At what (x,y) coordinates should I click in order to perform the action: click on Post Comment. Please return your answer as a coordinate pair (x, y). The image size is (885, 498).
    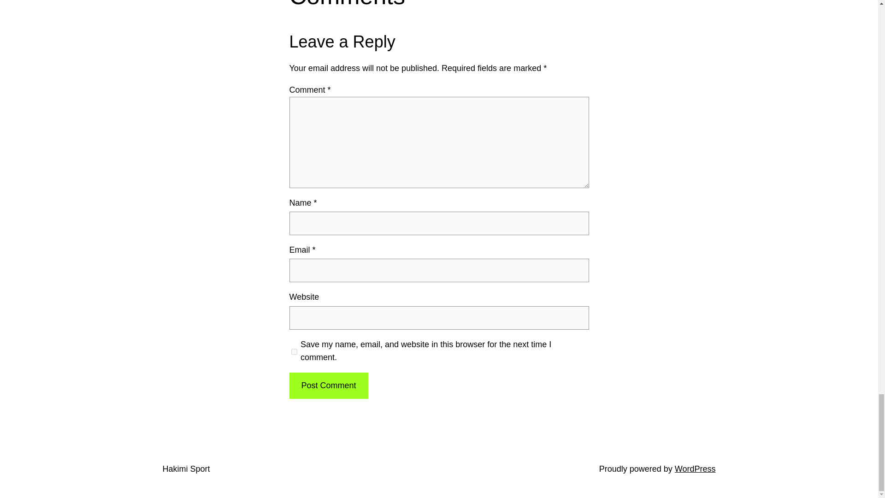
    Looking at the image, I should click on (328, 385).